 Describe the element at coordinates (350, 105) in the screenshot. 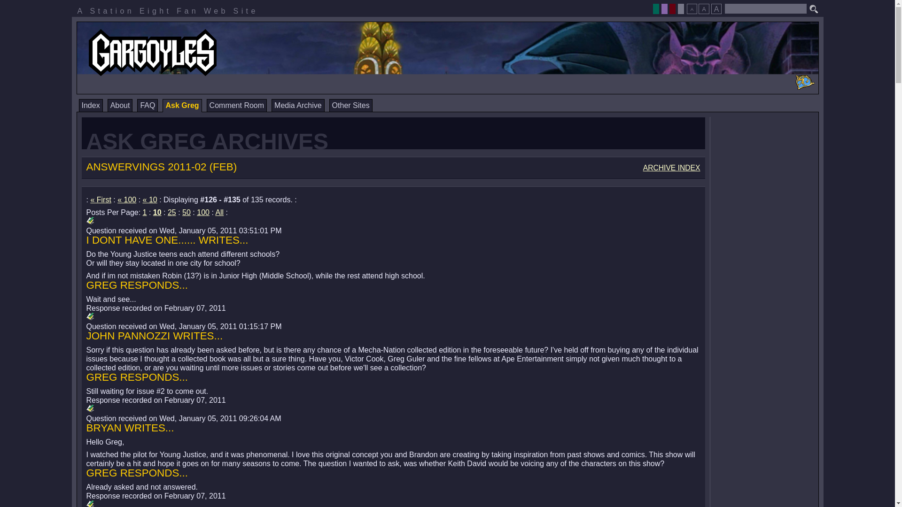

I see `Other Sites` at that location.